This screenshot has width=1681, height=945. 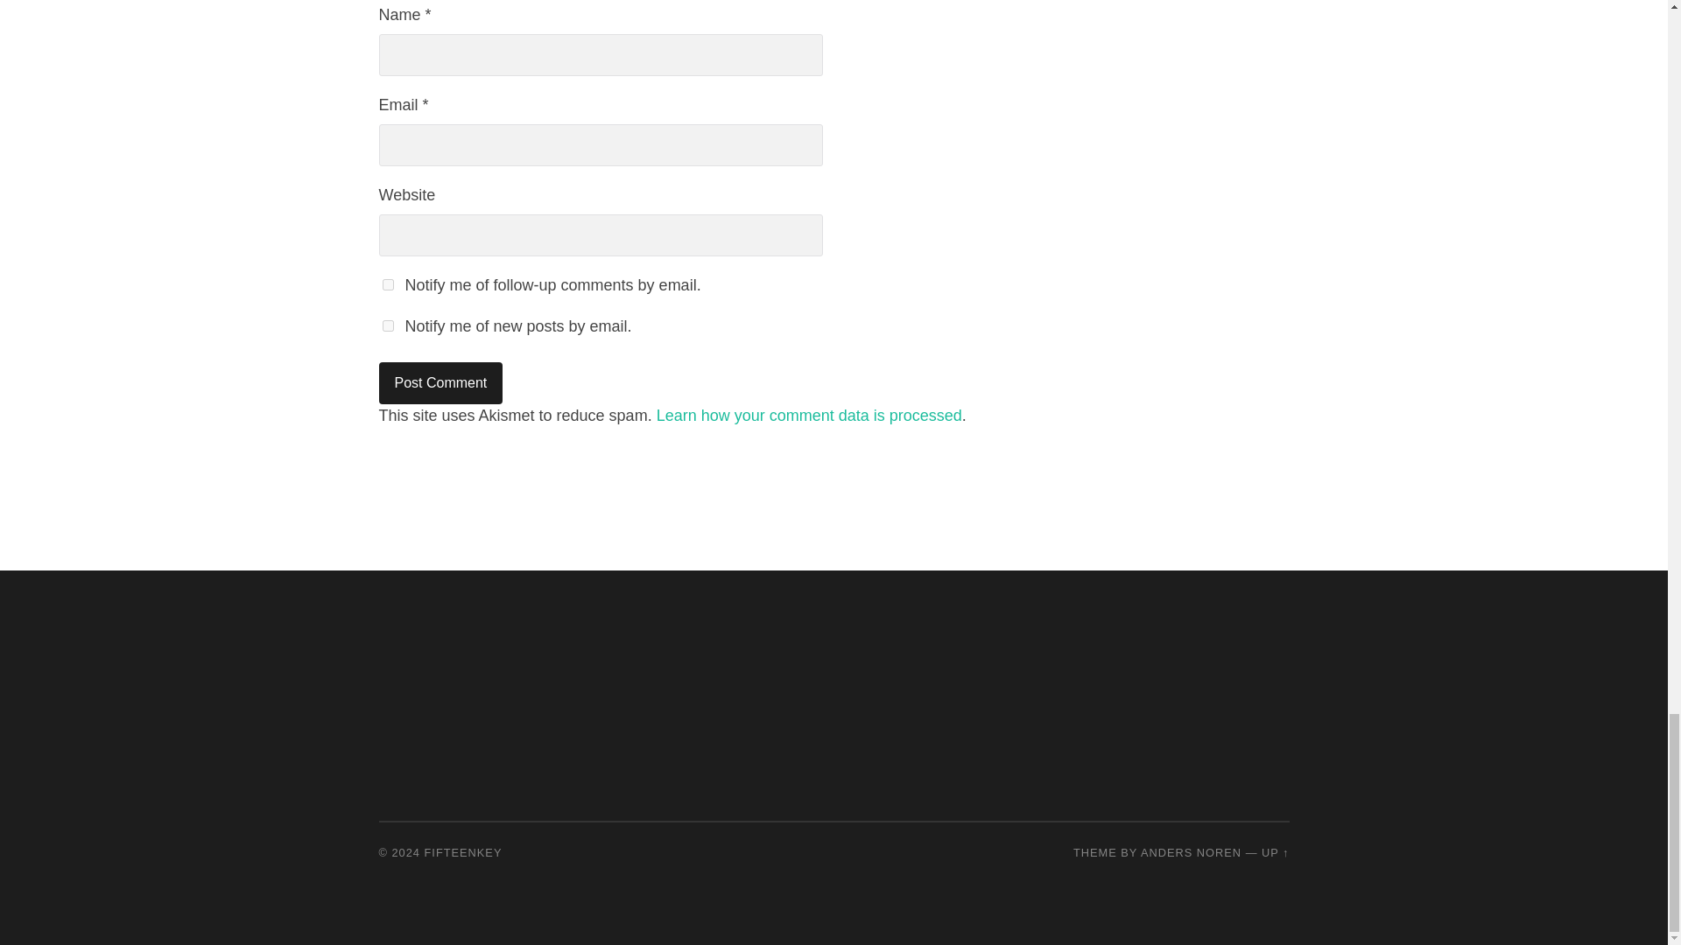 What do you see at coordinates (1191, 852) in the screenshot?
I see `ANDERS NOREN` at bounding box center [1191, 852].